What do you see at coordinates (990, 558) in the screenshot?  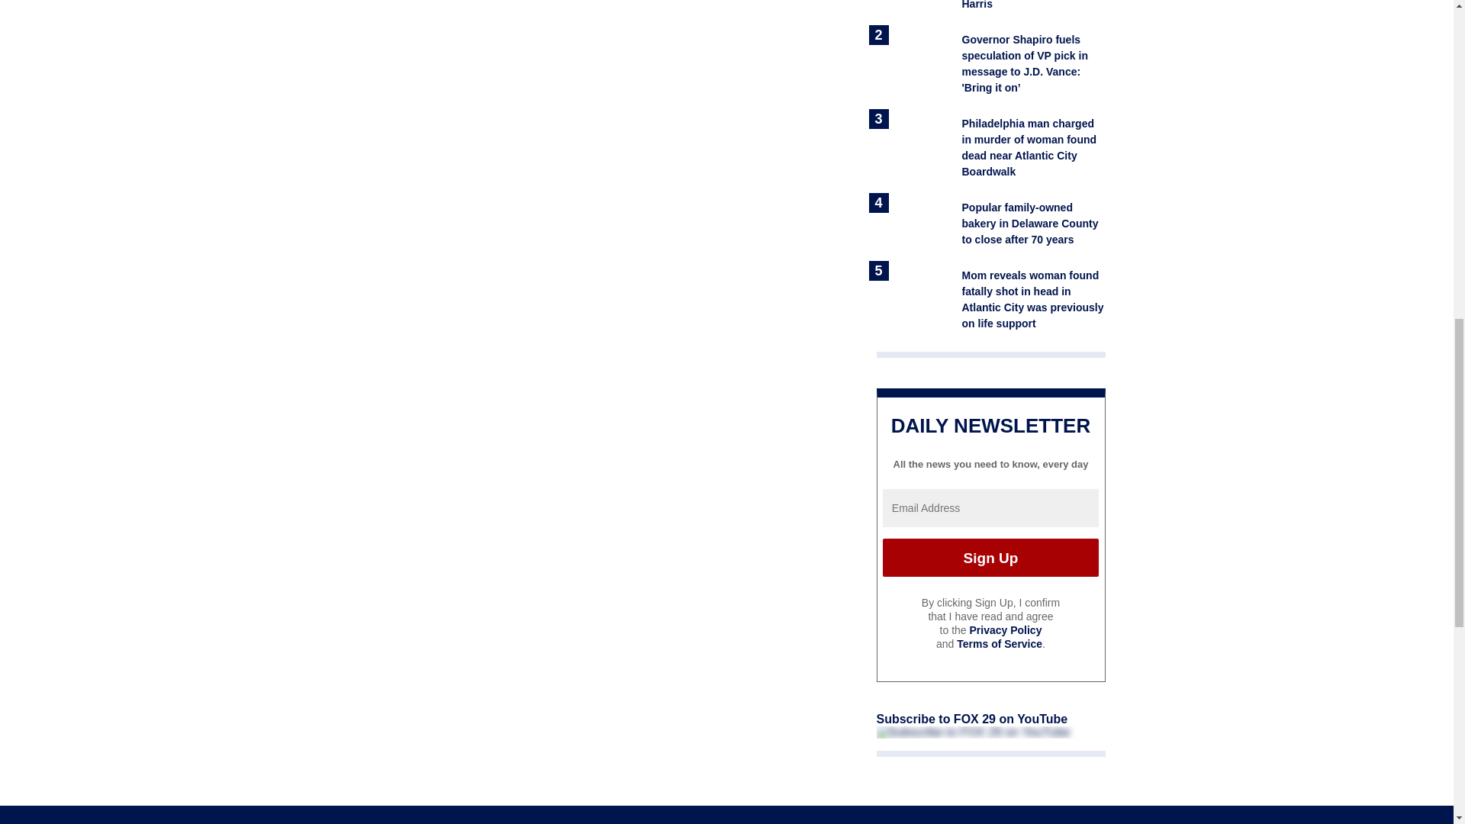 I see `Sign Up` at bounding box center [990, 558].